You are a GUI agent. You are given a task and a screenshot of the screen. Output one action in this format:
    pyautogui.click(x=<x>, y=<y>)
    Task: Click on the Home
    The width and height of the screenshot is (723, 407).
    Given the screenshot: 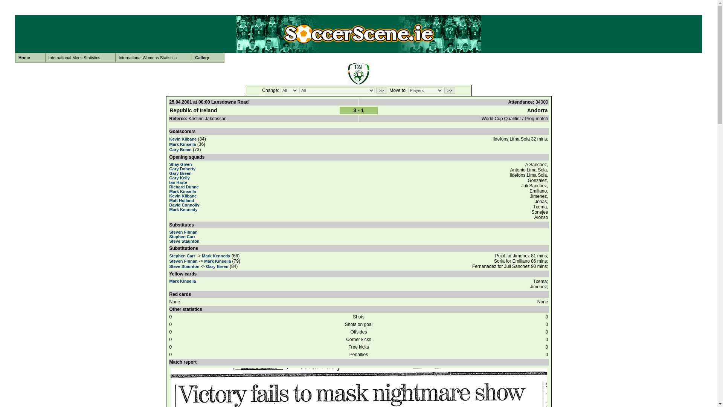 What is the action you would take?
    pyautogui.click(x=30, y=58)
    